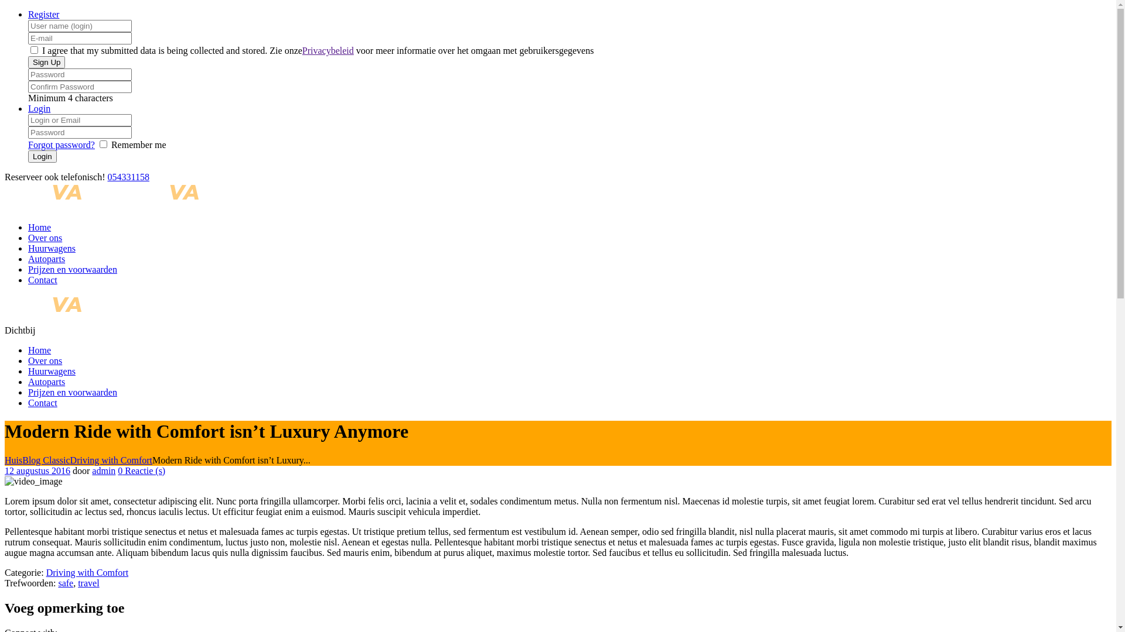 The height and width of the screenshot is (632, 1125). What do you see at coordinates (42, 157) in the screenshot?
I see `Login` at bounding box center [42, 157].